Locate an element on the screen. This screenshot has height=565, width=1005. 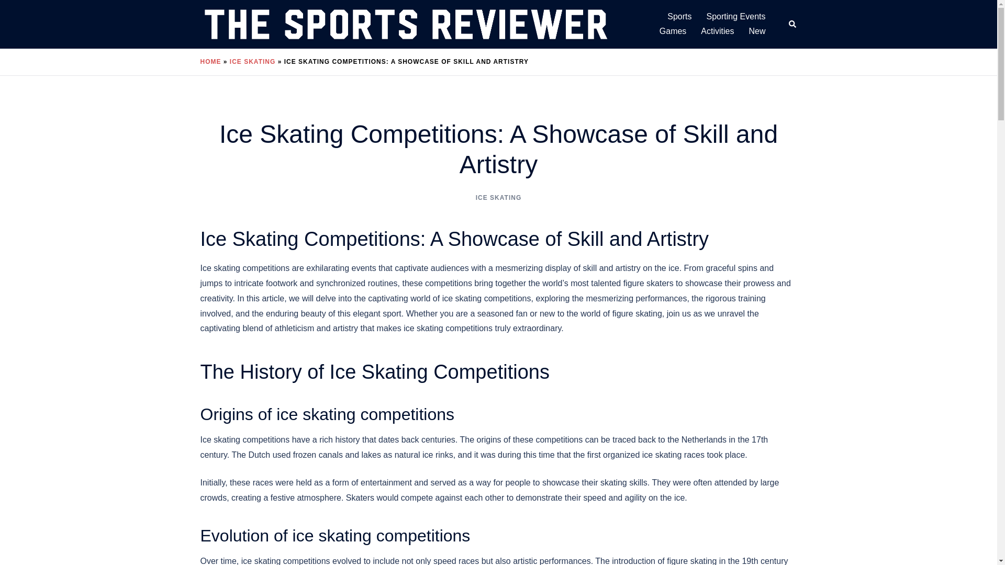
New is located at coordinates (757, 31).